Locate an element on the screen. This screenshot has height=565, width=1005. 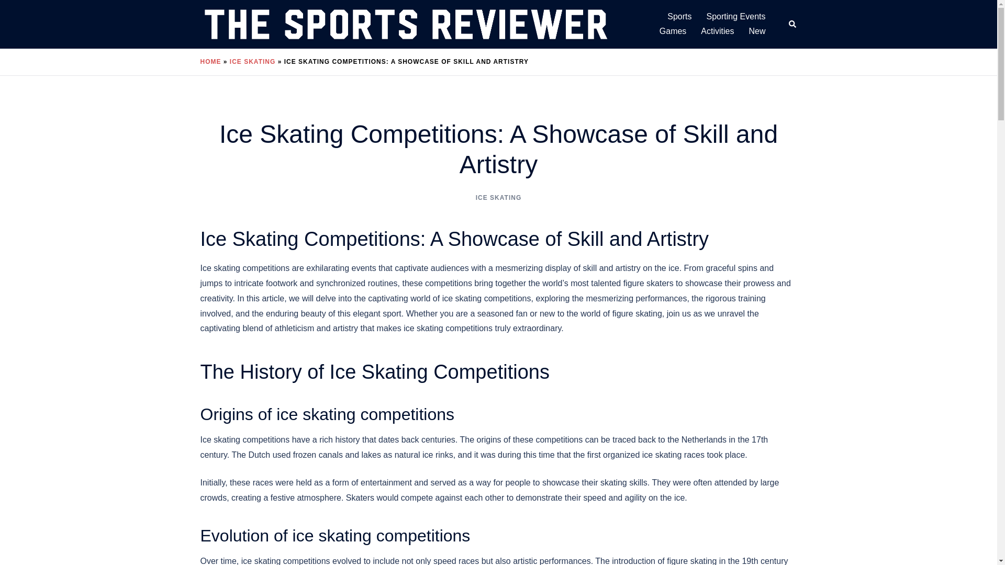
New is located at coordinates (757, 31).